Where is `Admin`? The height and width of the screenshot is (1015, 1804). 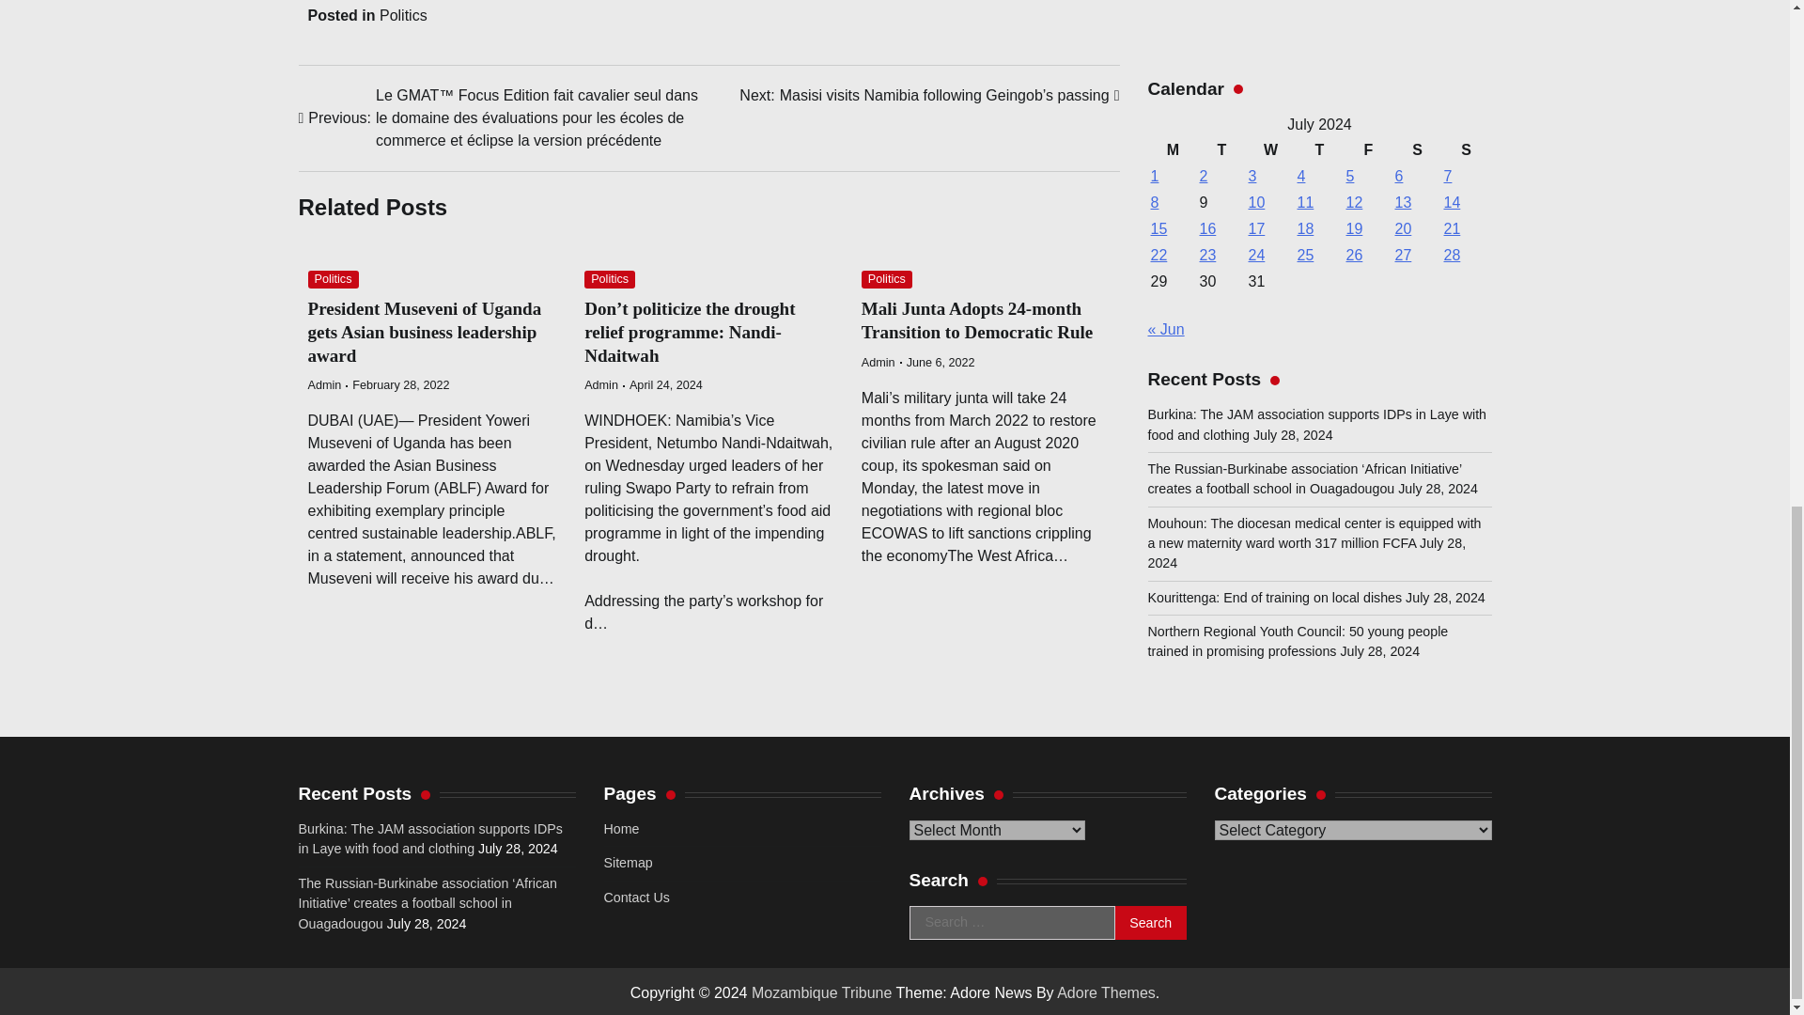
Admin is located at coordinates (601, 384).